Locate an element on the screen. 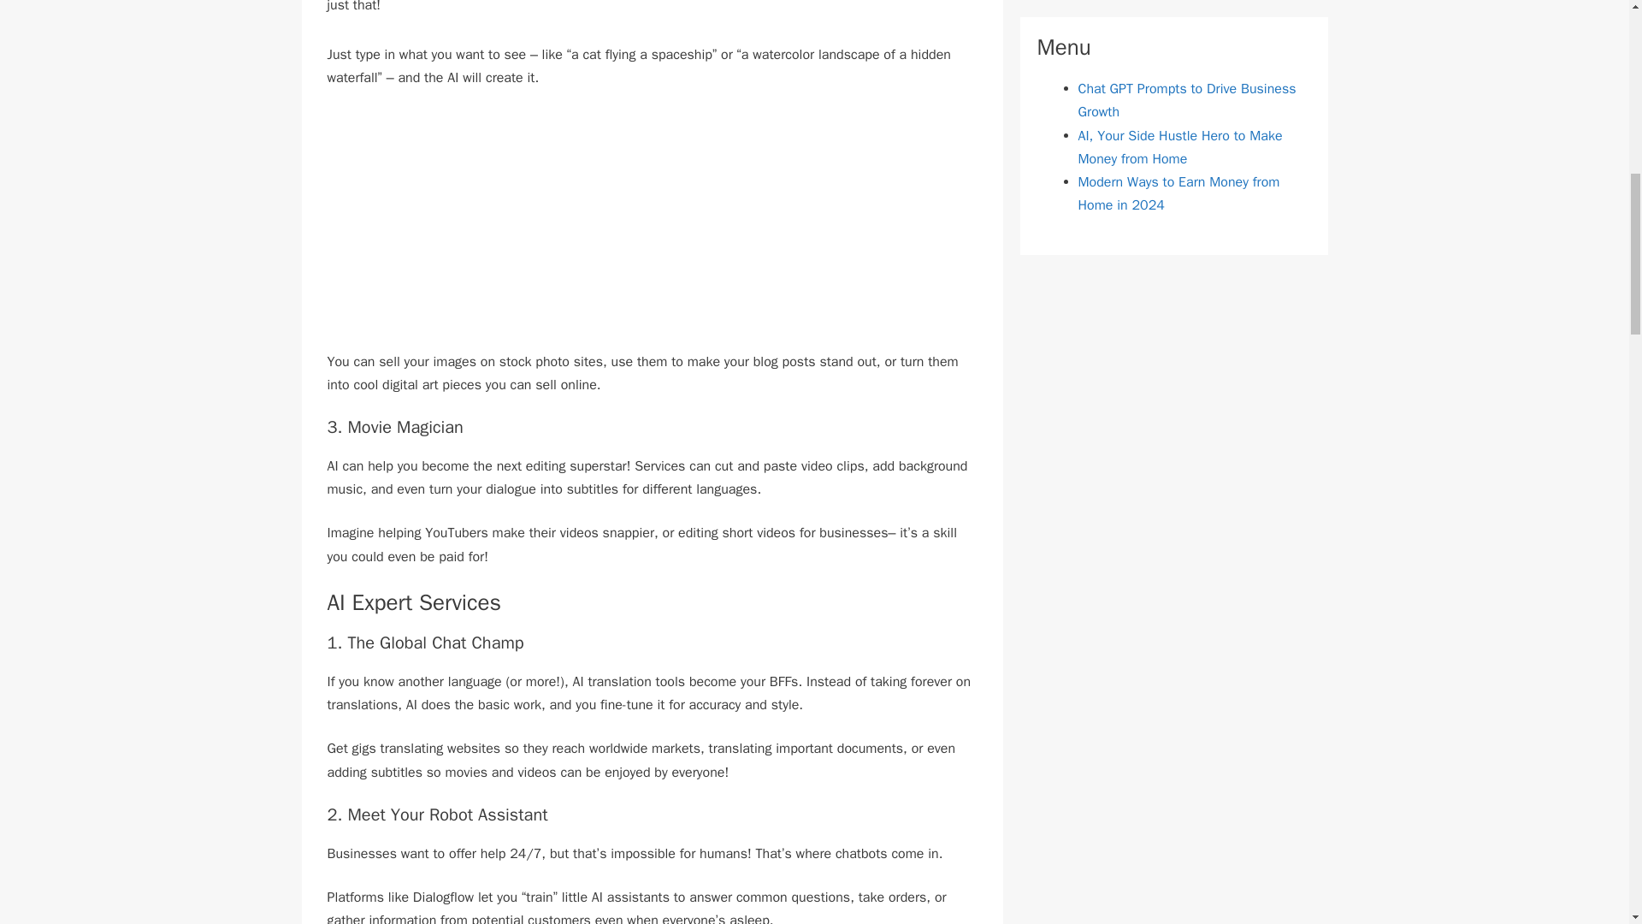 This screenshot has height=924, width=1642. Advertisement is located at coordinates (652, 231).